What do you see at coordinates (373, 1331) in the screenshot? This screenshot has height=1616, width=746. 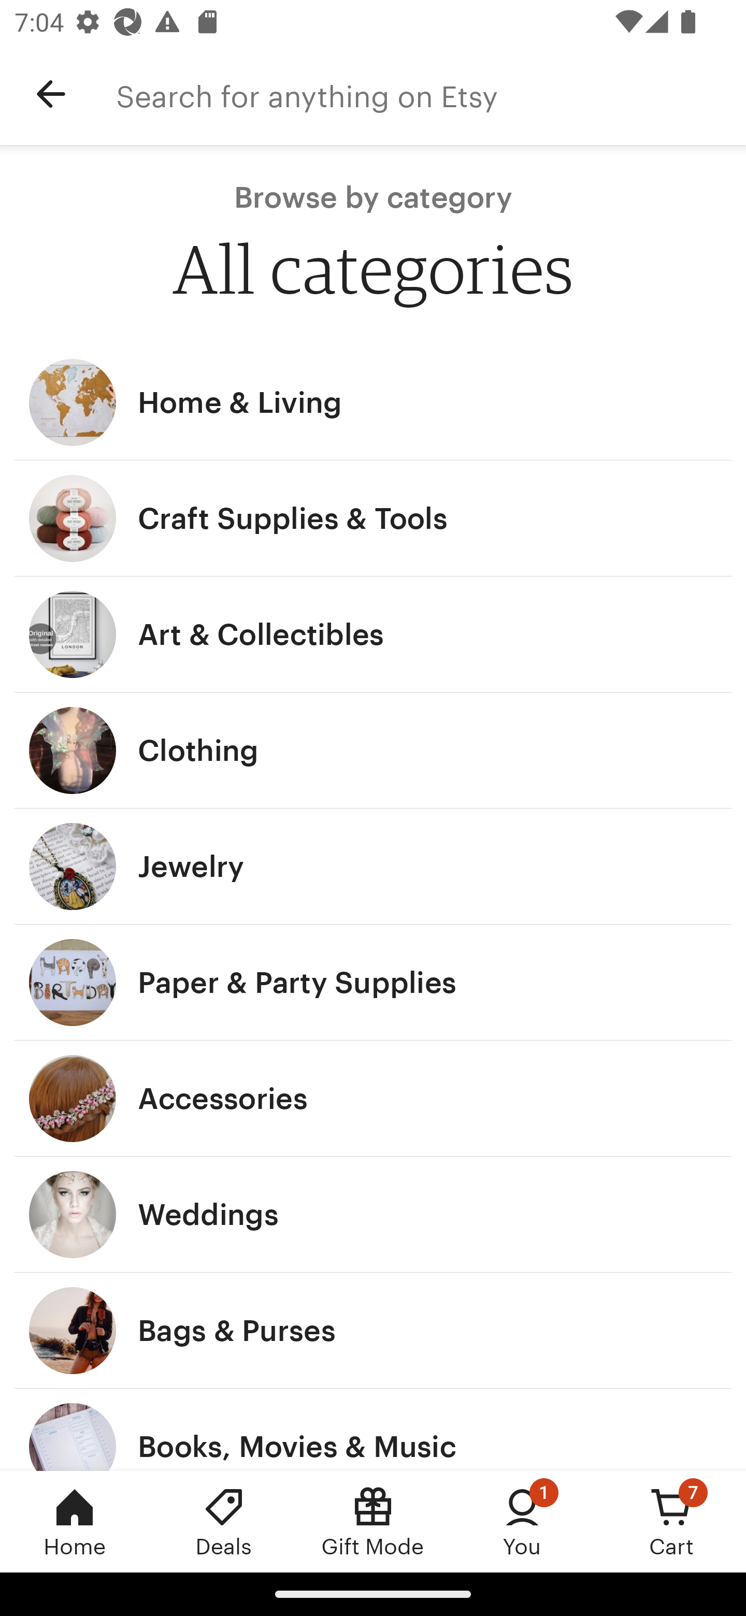 I see `Bags & Purses` at bounding box center [373, 1331].